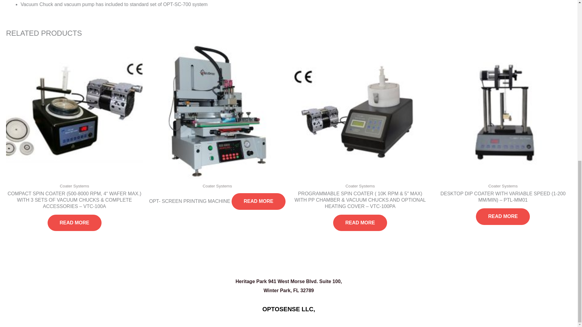  What do you see at coordinates (503, 216) in the screenshot?
I see `READ MORE` at bounding box center [503, 216].